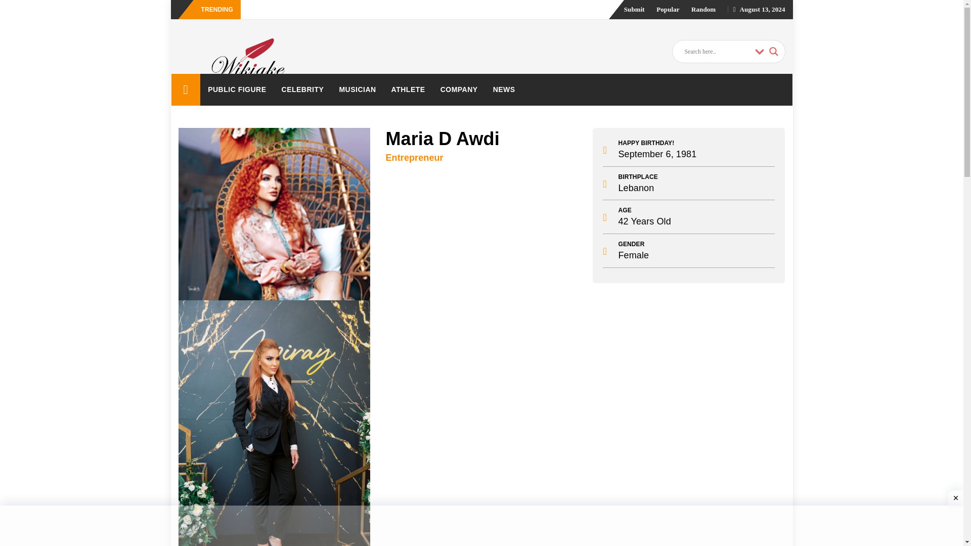 Image resolution: width=971 pixels, height=546 pixels. What do you see at coordinates (185, 89) in the screenshot?
I see `Wikiake` at bounding box center [185, 89].